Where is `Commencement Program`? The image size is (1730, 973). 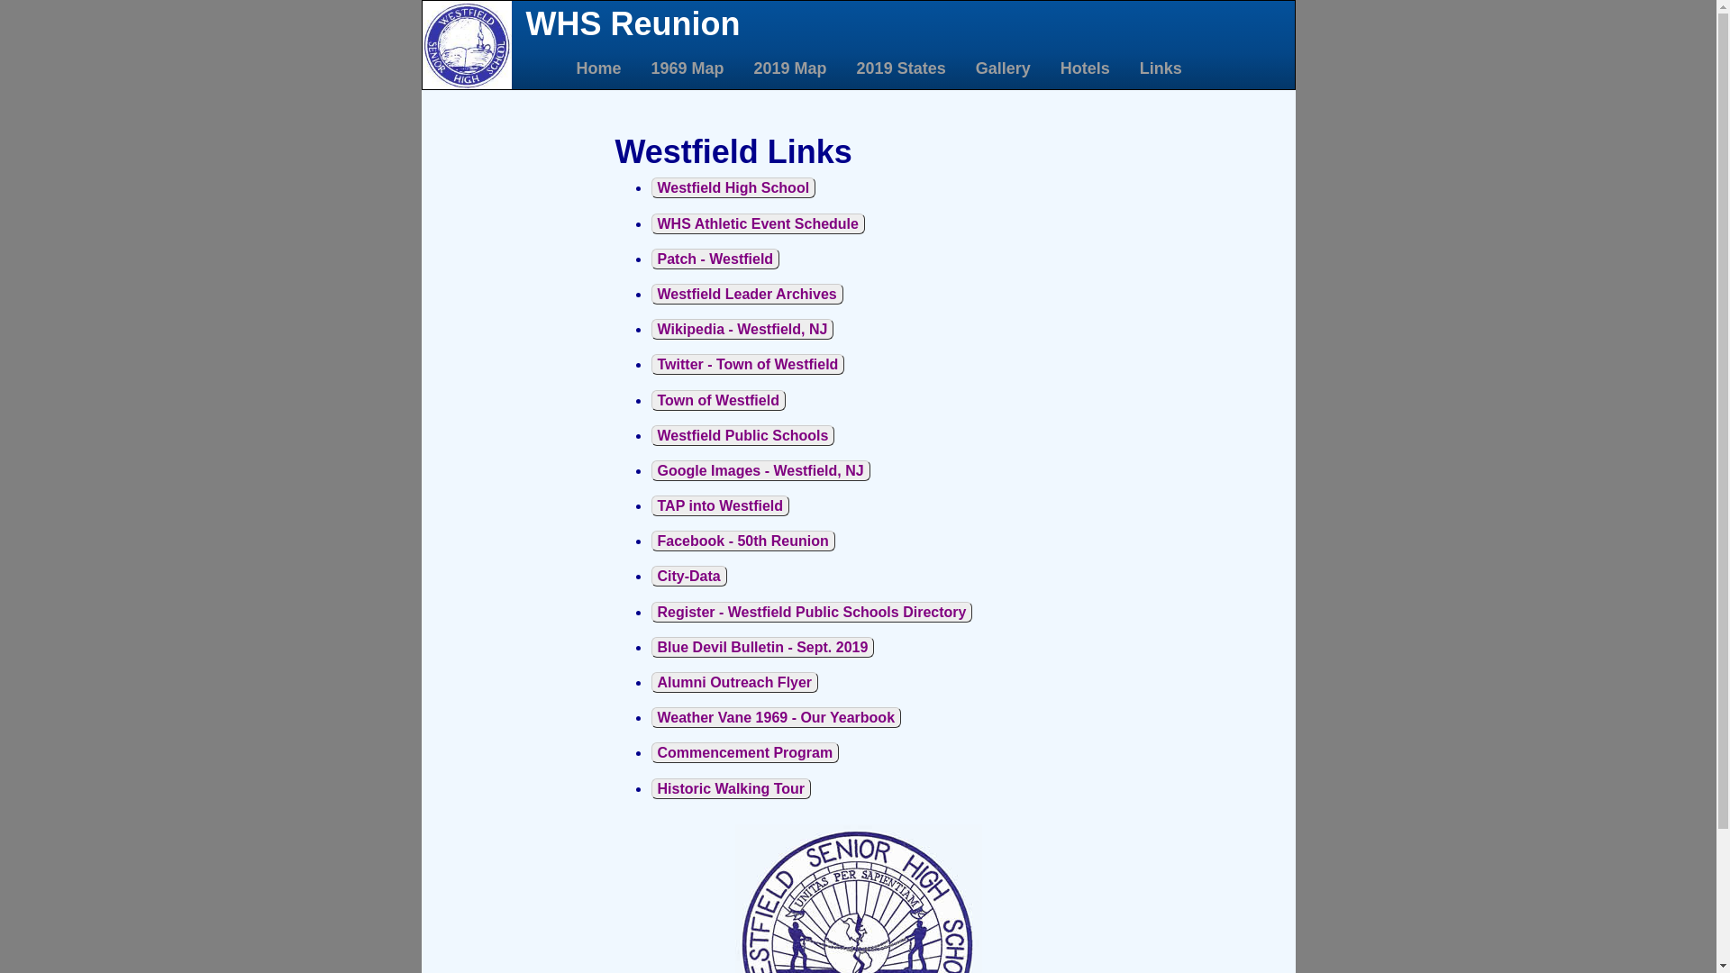 Commencement Program is located at coordinates (744, 753).